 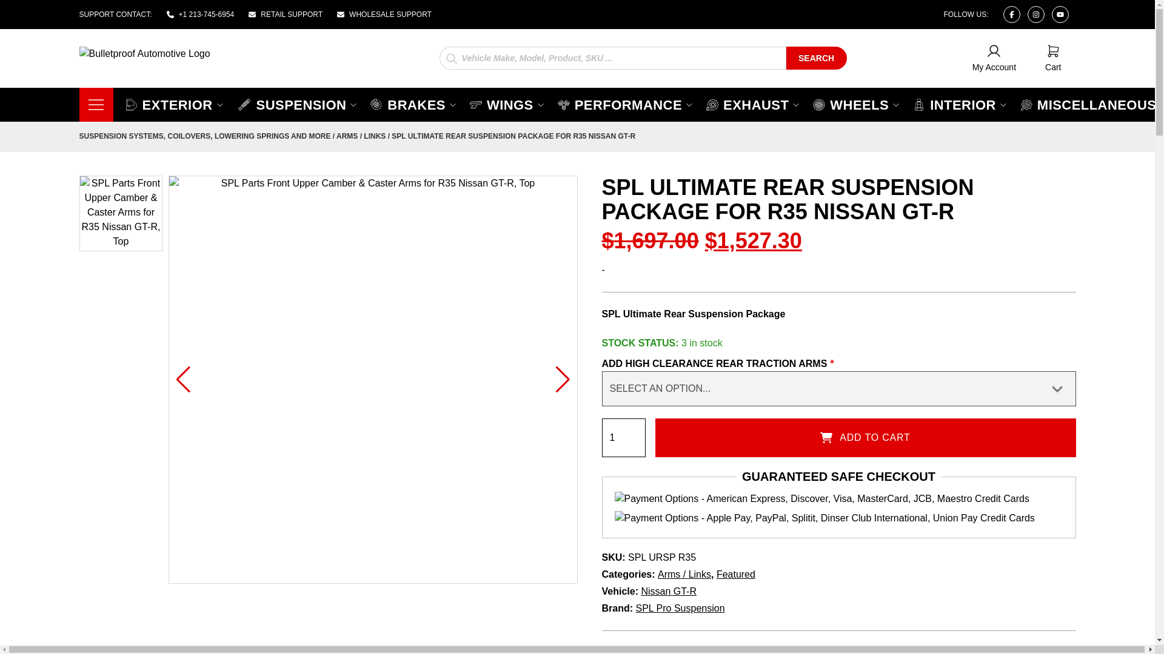 I want to click on SEARCH, so click(x=1060, y=14).